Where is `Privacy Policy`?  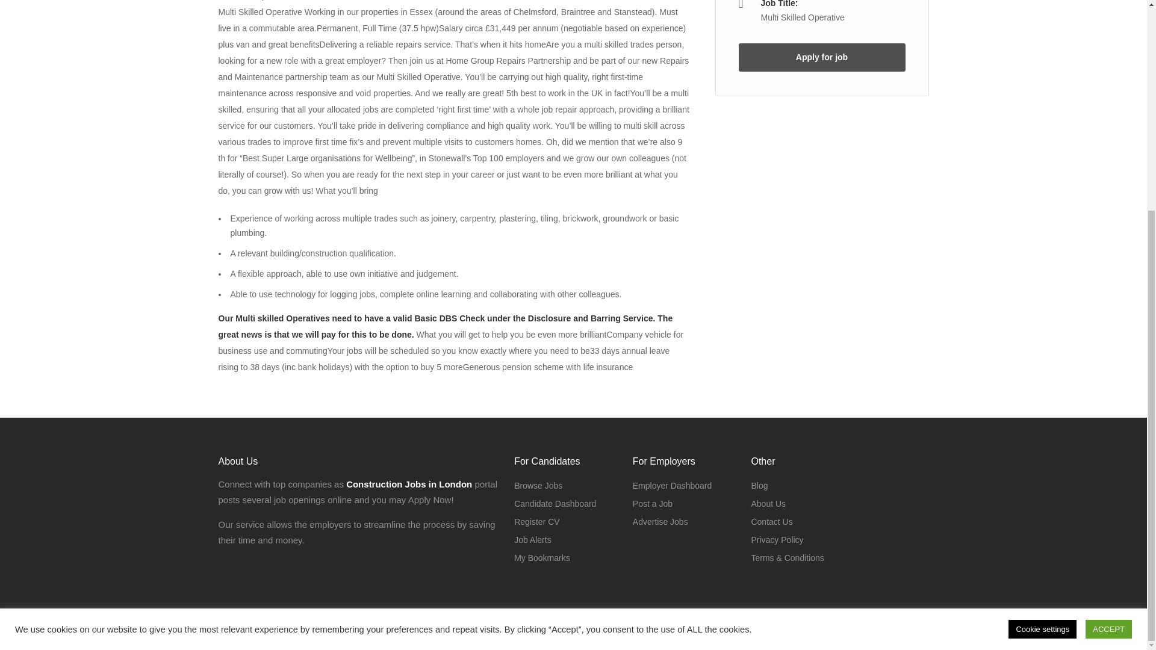
Privacy Policy is located at coordinates (777, 540).